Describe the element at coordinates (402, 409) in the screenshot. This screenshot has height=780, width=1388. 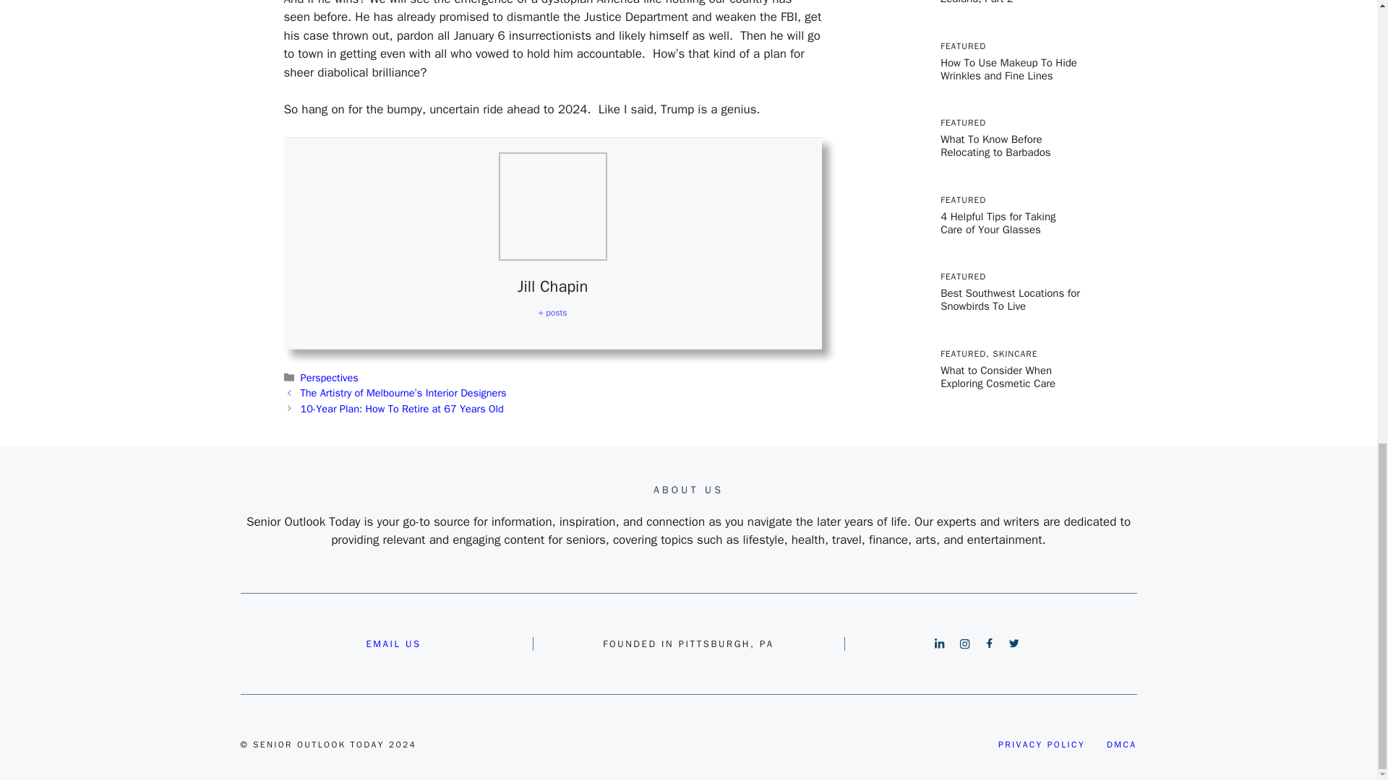
I see `10-Year Plan: How To Retire at 67 Years Old` at that location.